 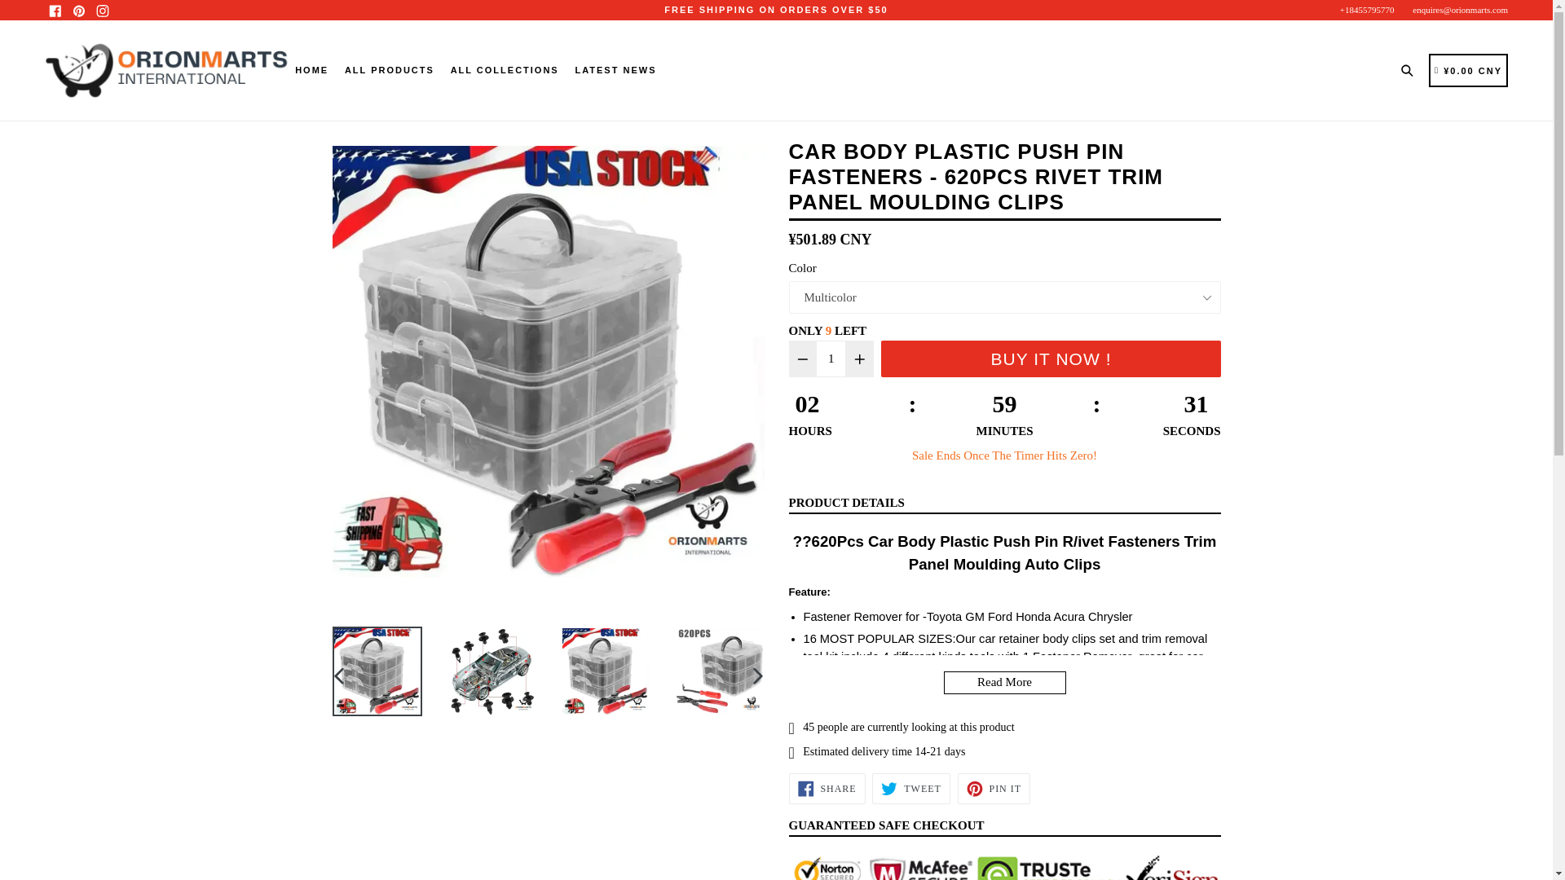 I want to click on Orionmarts International on Facebook, so click(x=55, y=10).